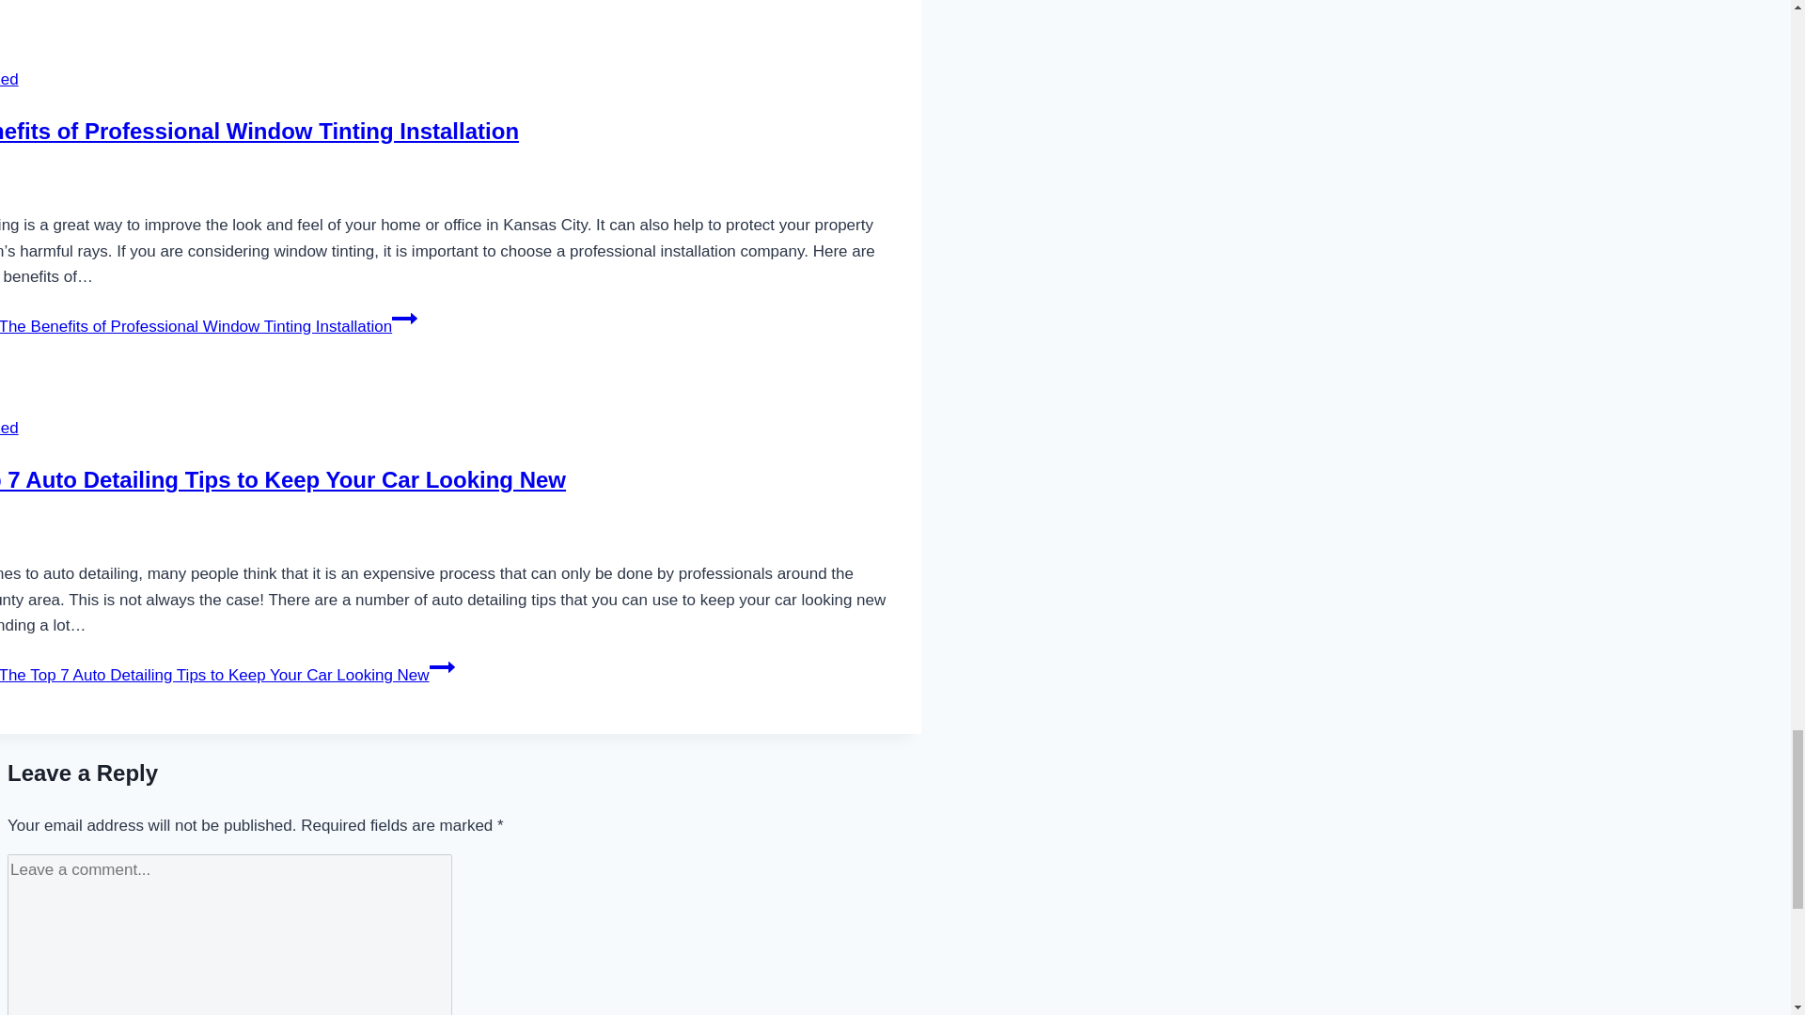 This screenshot has height=1015, width=1805. What do you see at coordinates (9, 79) in the screenshot?
I see `Uncategorized` at bounding box center [9, 79].